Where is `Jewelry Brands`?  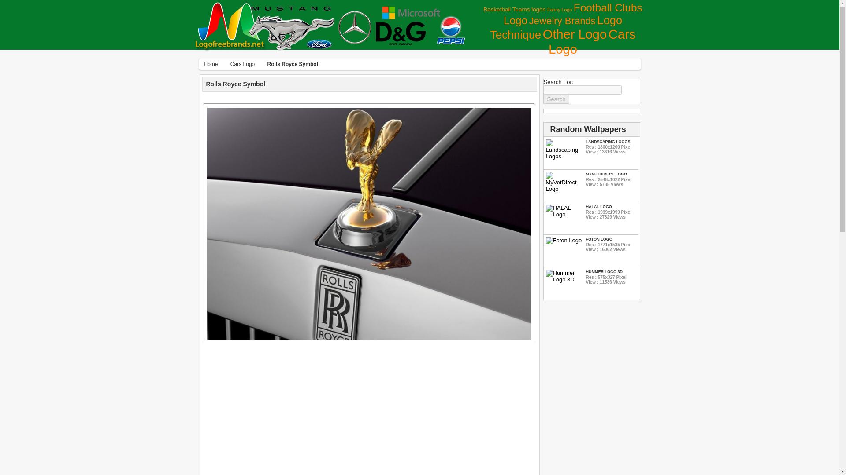 Jewelry Brands is located at coordinates (562, 21).